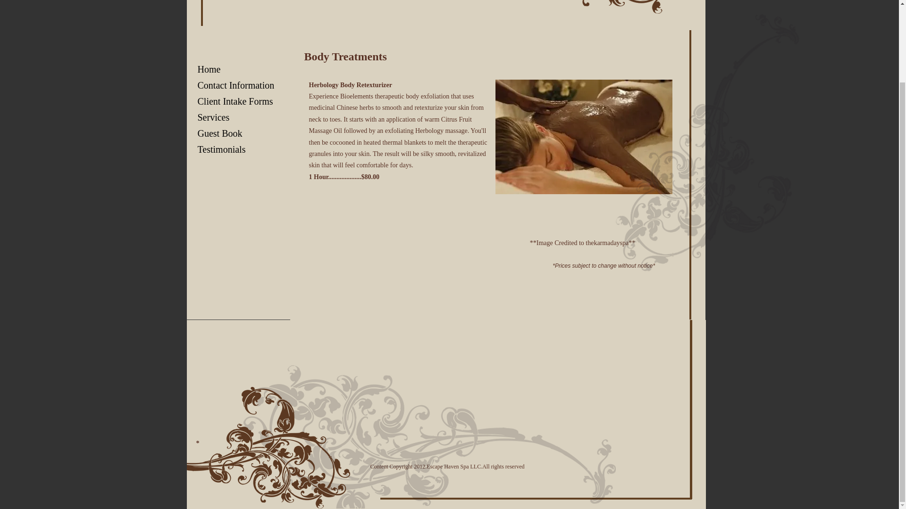 The image size is (906, 509). I want to click on Contact Information, so click(235, 85).